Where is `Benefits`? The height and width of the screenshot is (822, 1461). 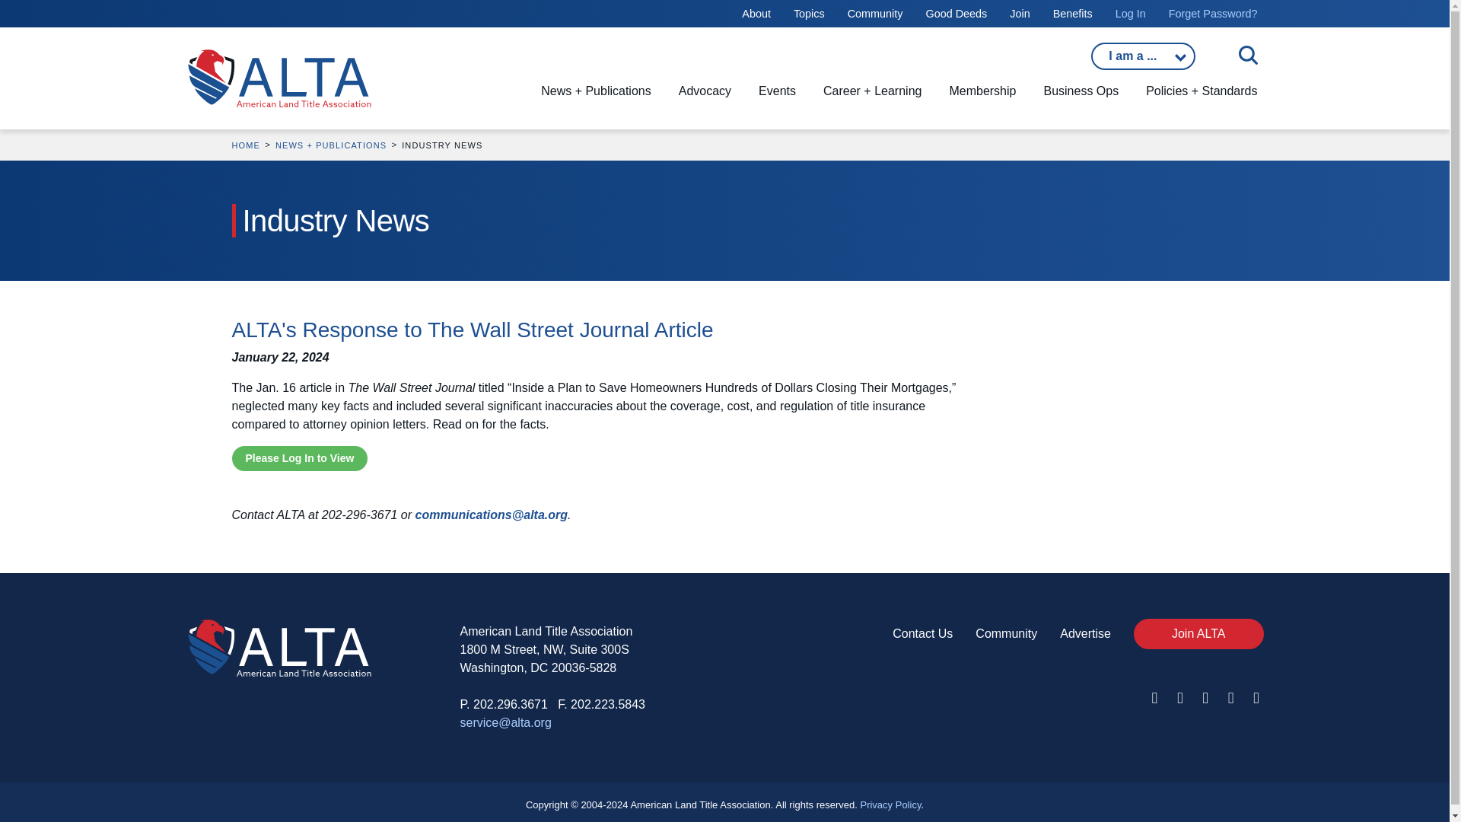
Benefits is located at coordinates (1073, 13).